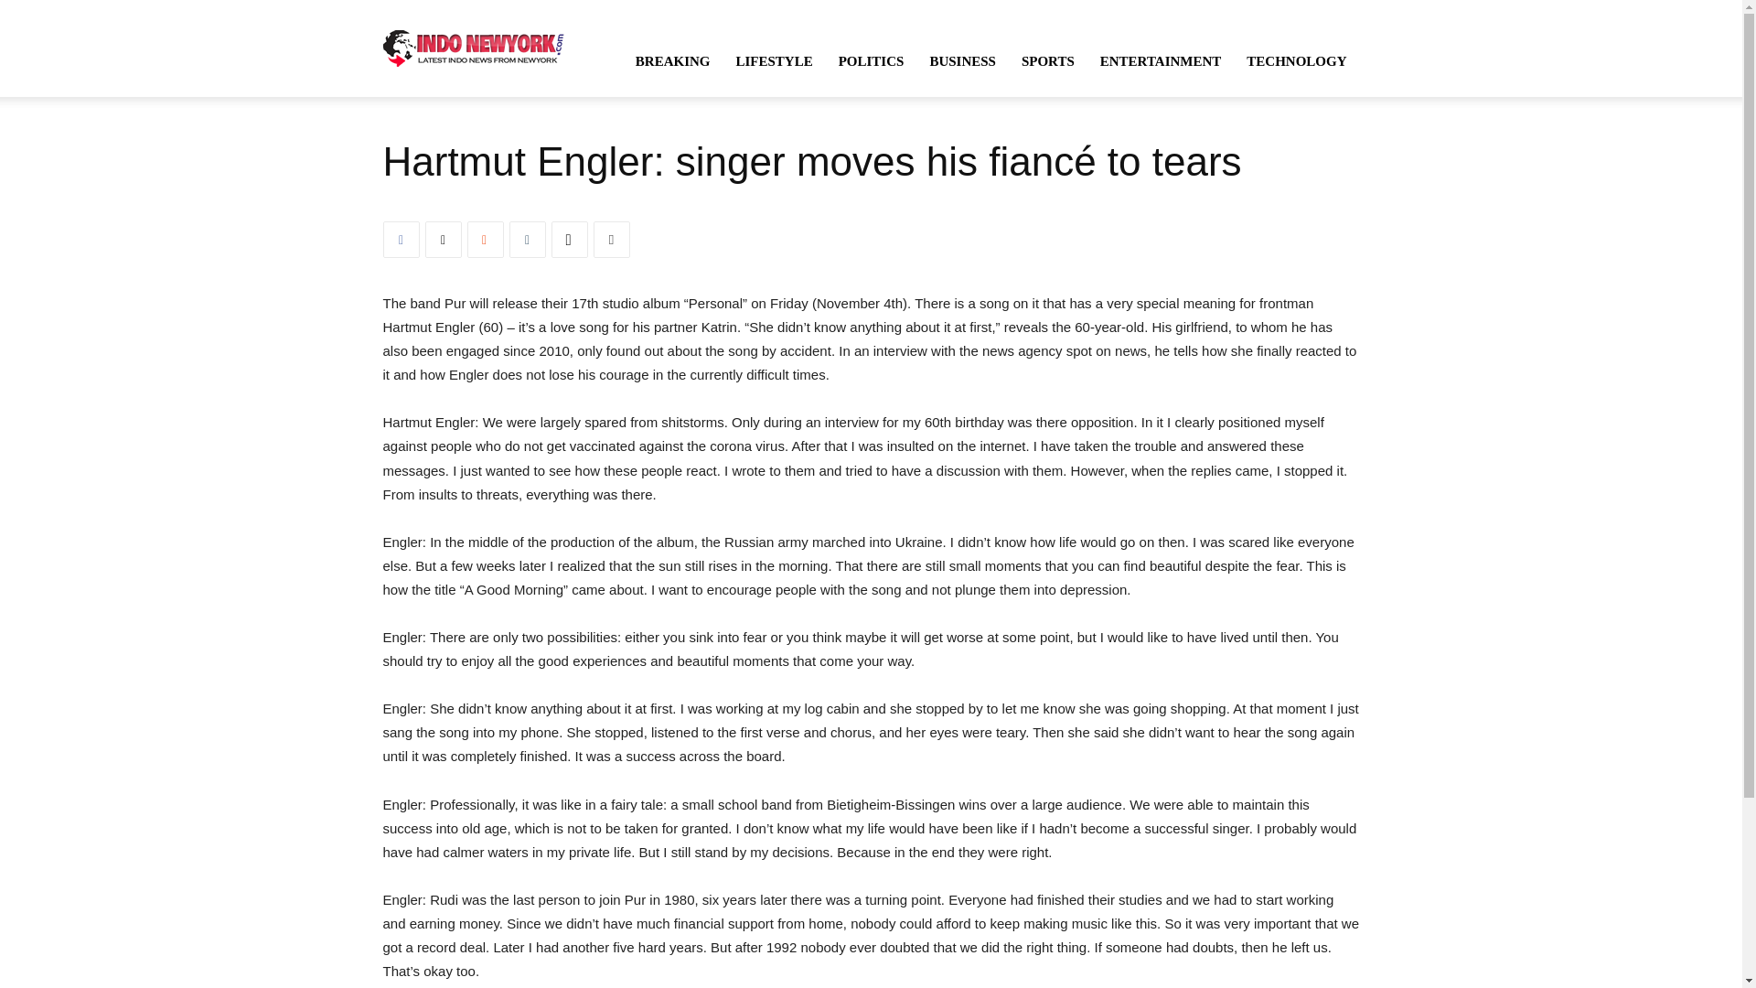 This screenshot has height=988, width=1756. What do you see at coordinates (1297, 60) in the screenshot?
I see `TECHNOLOGY` at bounding box center [1297, 60].